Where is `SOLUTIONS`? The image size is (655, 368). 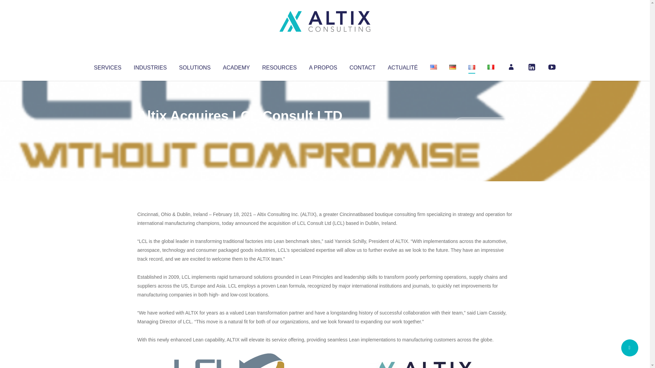
SOLUTIONS is located at coordinates (194, 66).